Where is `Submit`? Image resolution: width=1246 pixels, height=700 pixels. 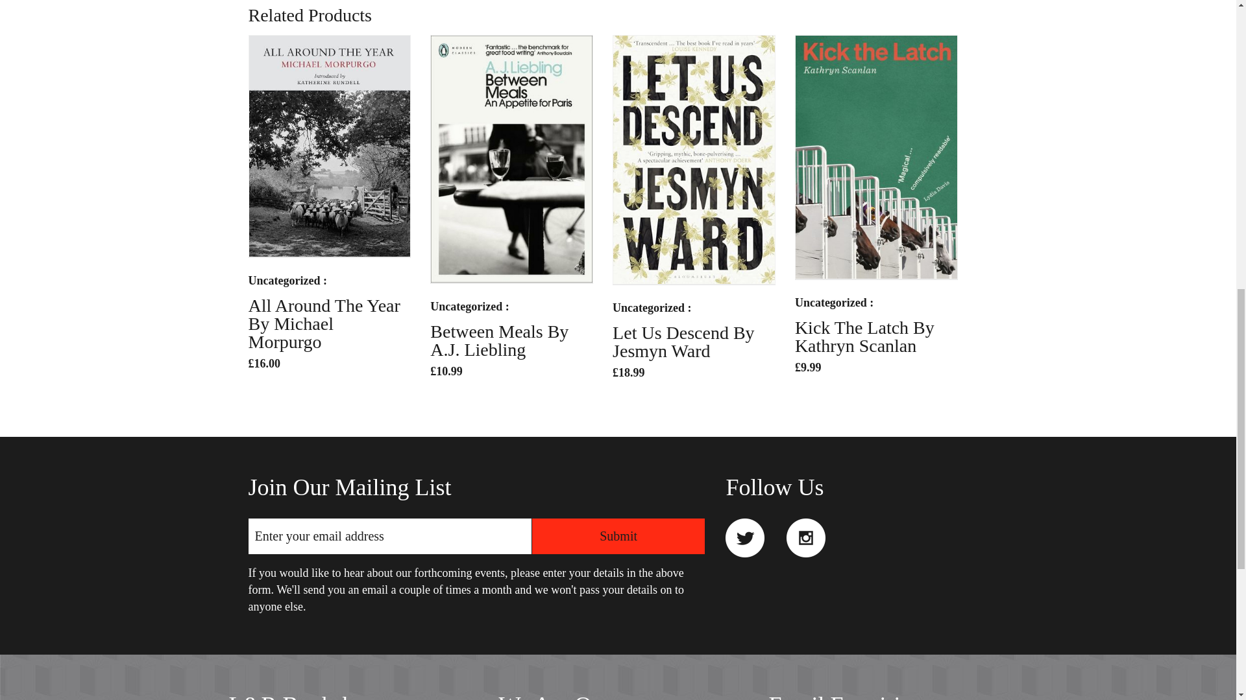
Submit is located at coordinates (618, 537).